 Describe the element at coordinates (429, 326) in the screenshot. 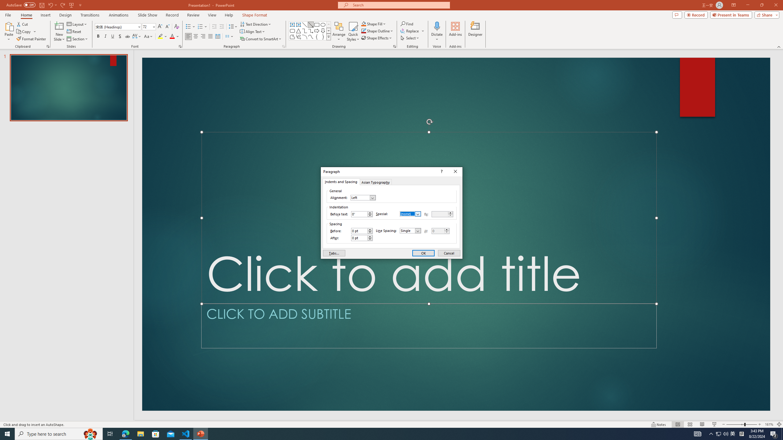

I see `Subtitle TextBox` at that location.